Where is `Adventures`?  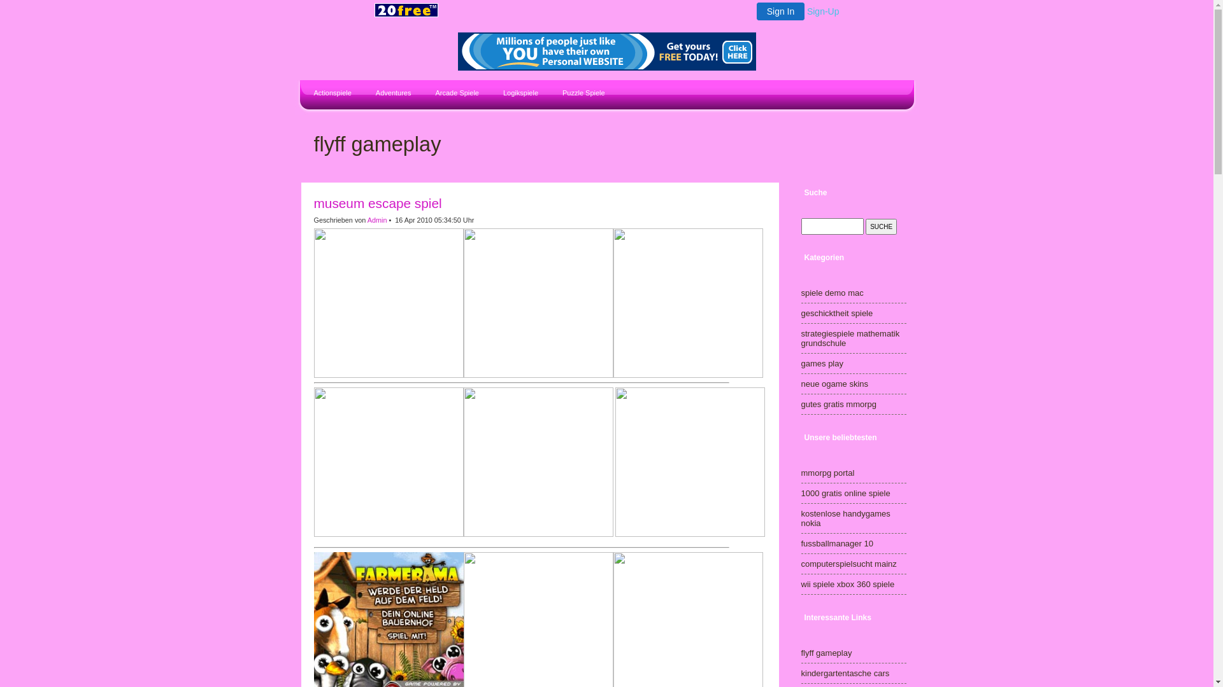 Adventures is located at coordinates (392, 94).